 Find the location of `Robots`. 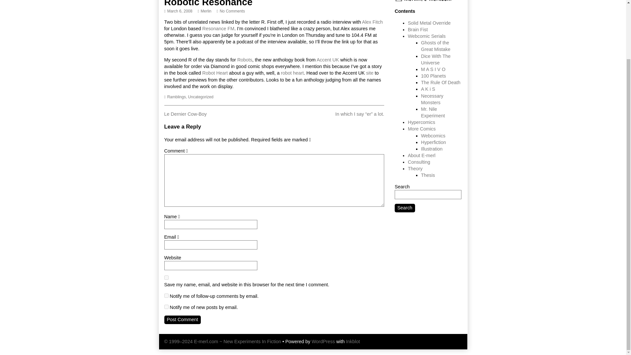

Robots is located at coordinates (245, 60).